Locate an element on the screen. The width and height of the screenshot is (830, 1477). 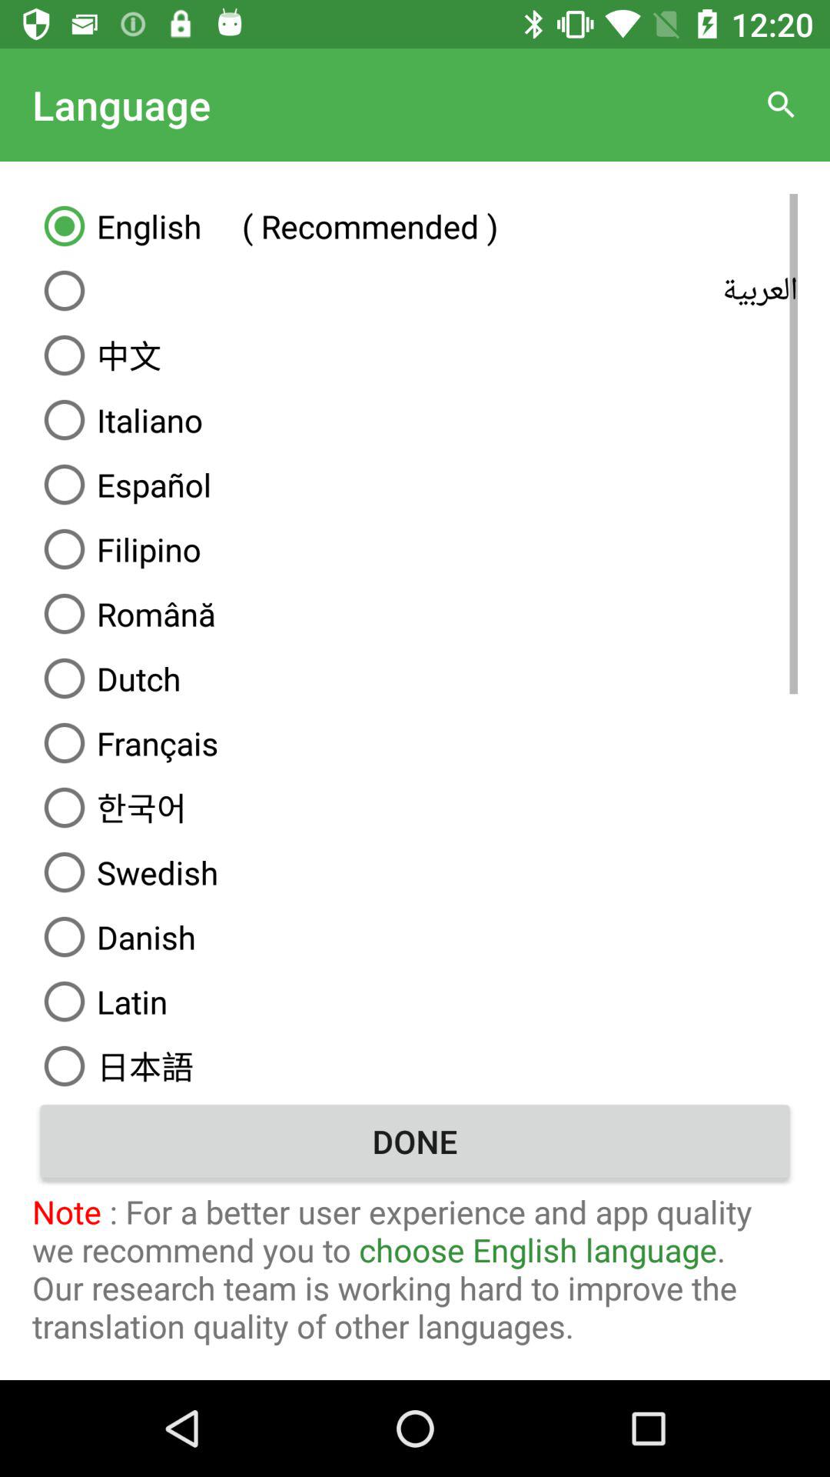
scroll until italiano item is located at coordinates (415, 420).